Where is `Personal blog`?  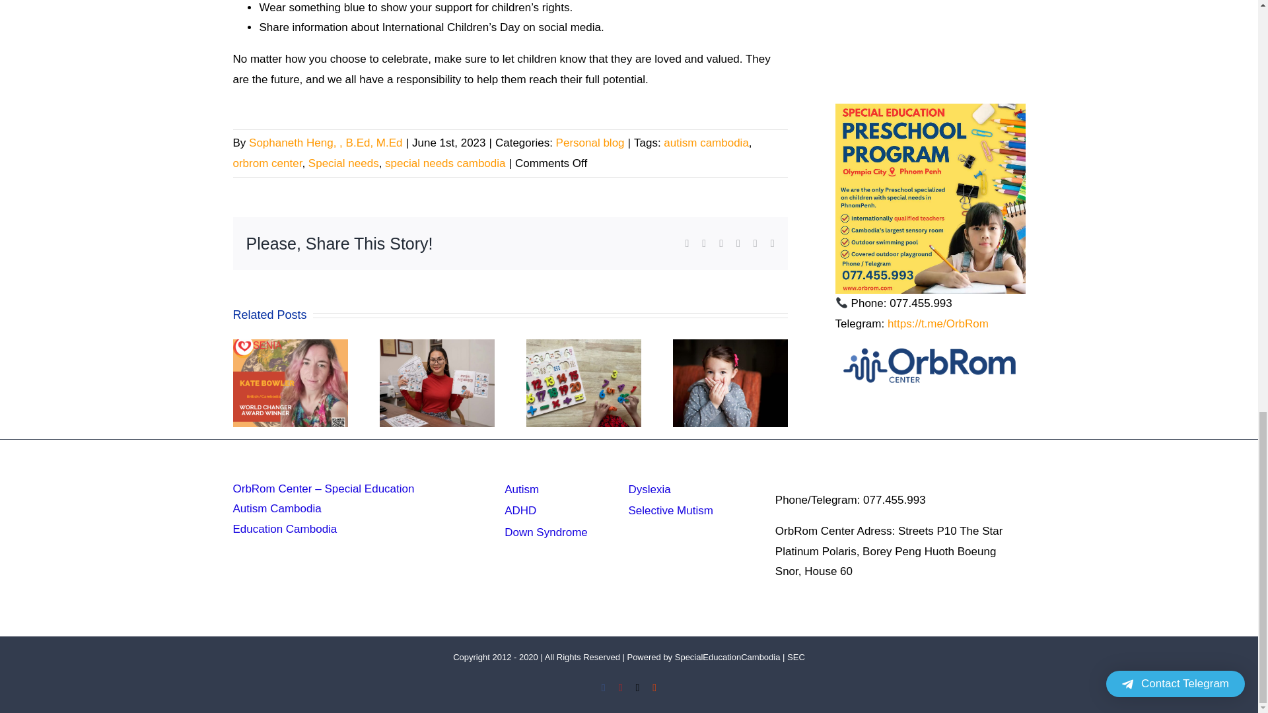 Personal blog is located at coordinates (590, 143).